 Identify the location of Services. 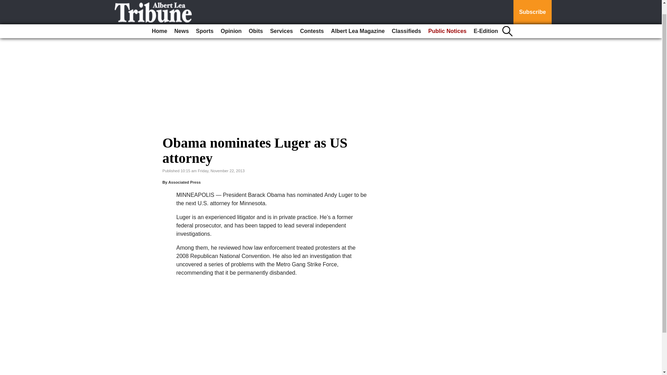
(281, 20).